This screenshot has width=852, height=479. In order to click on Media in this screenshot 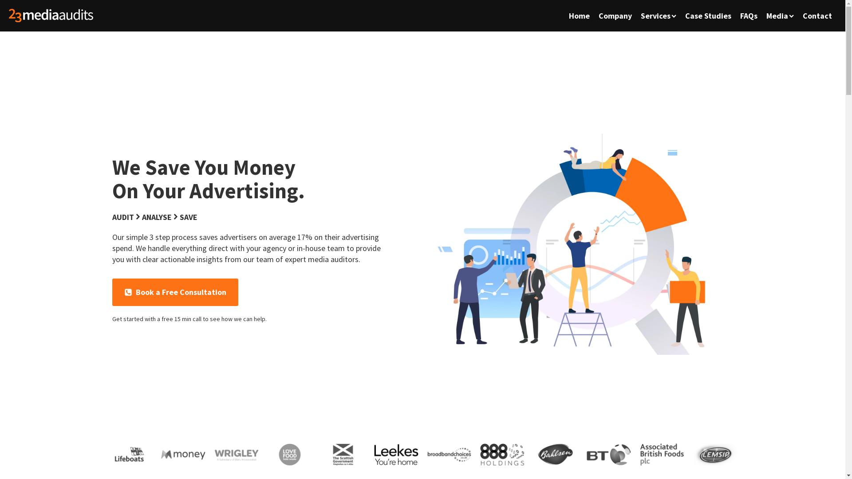, I will do `click(780, 16)`.